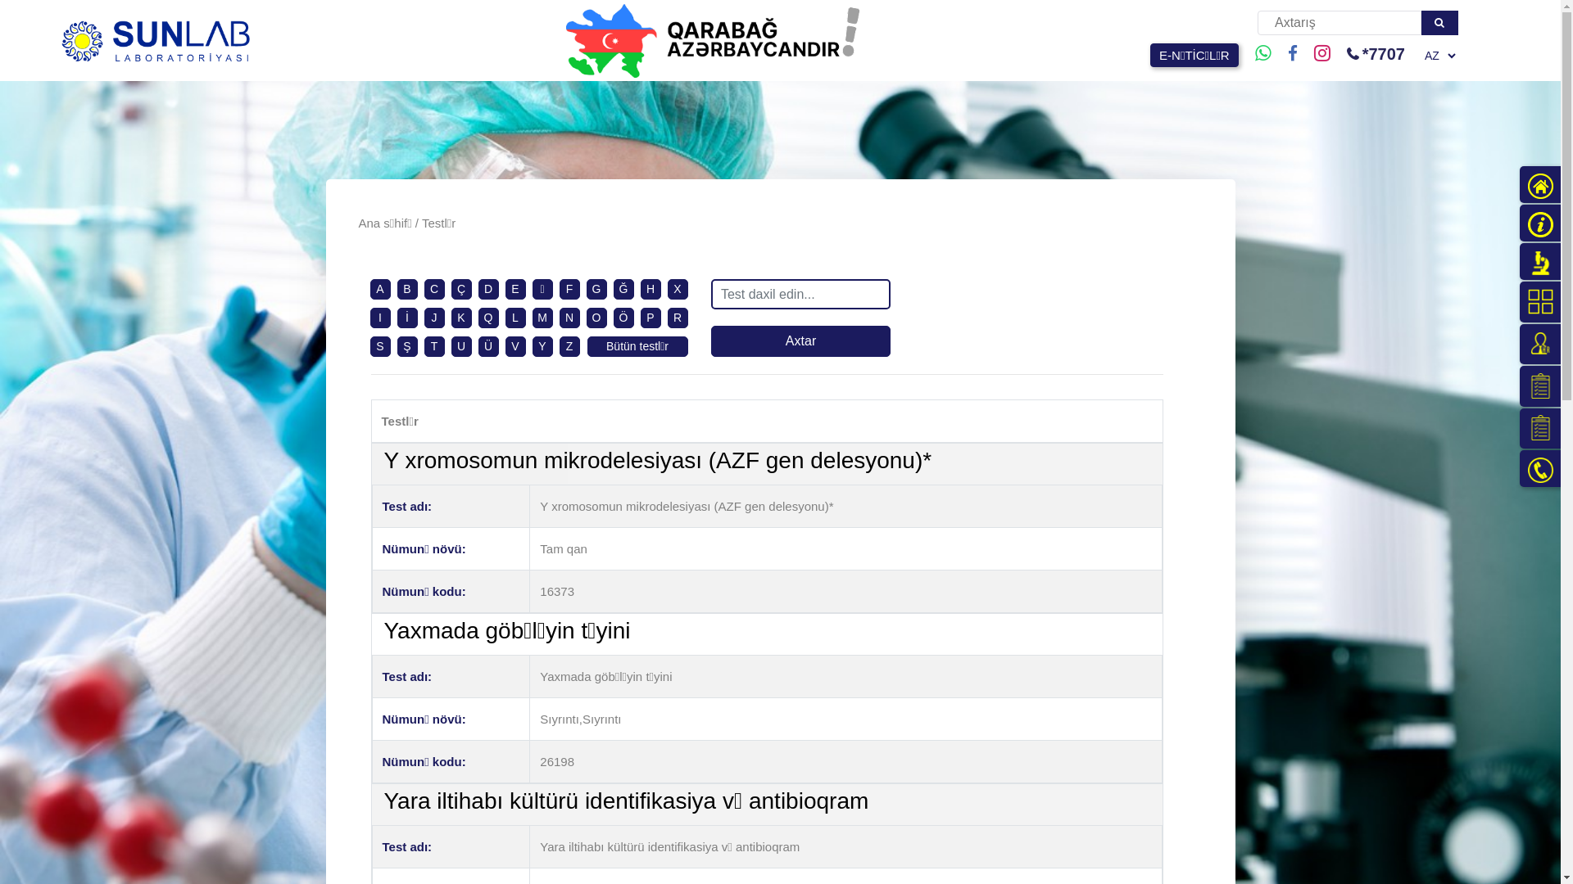 The height and width of the screenshot is (884, 1573). Describe the element at coordinates (460, 318) in the screenshot. I see `K` at that location.